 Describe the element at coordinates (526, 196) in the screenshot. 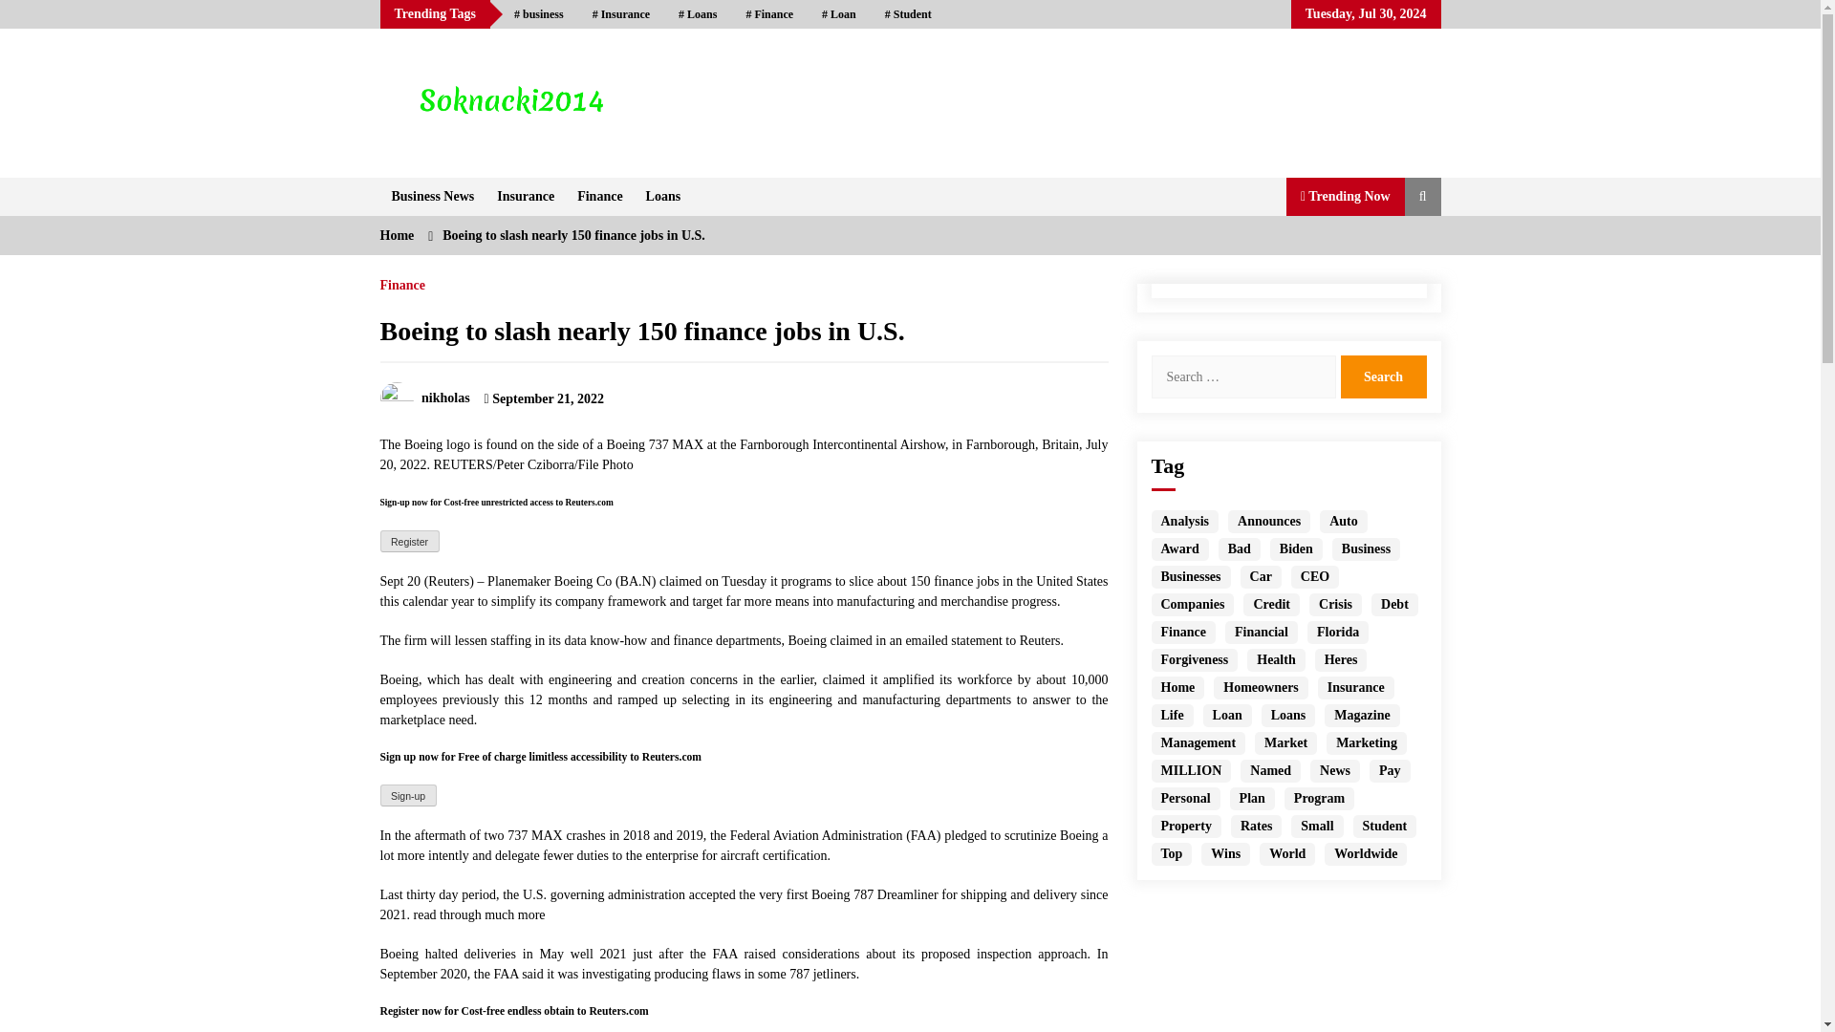

I see `Insurance` at that location.